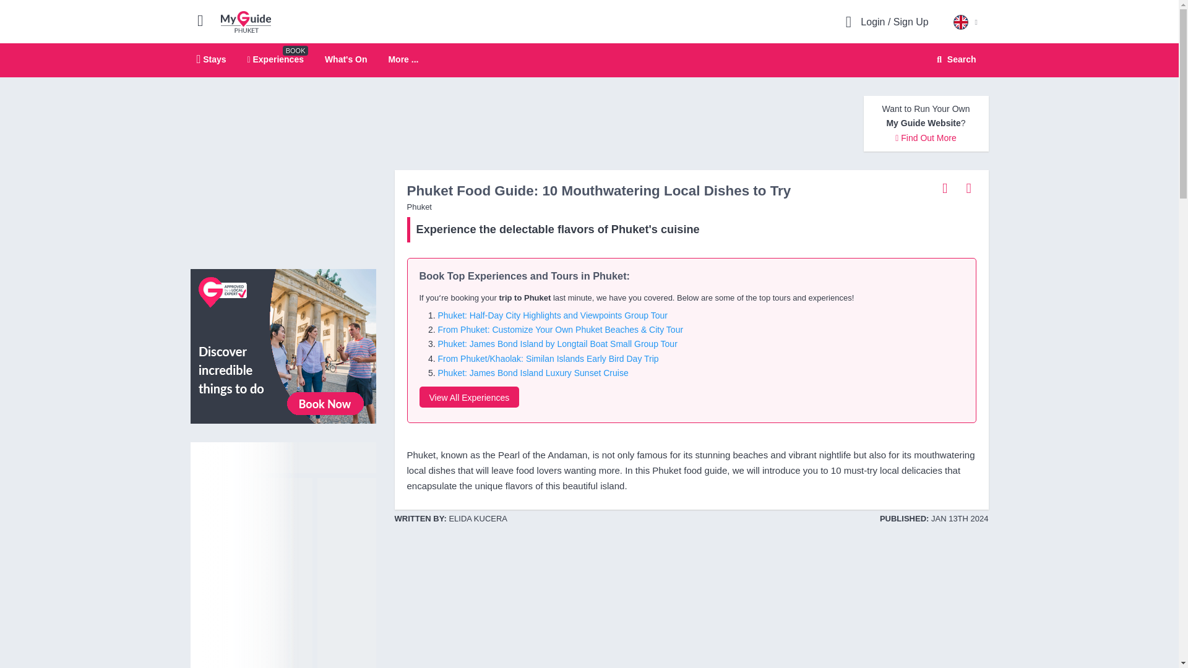 The height and width of the screenshot is (668, 1188). What do you see at coordinates (345, 59) in the screenshot?
I see `Stays` at bounding box center [345, 59].